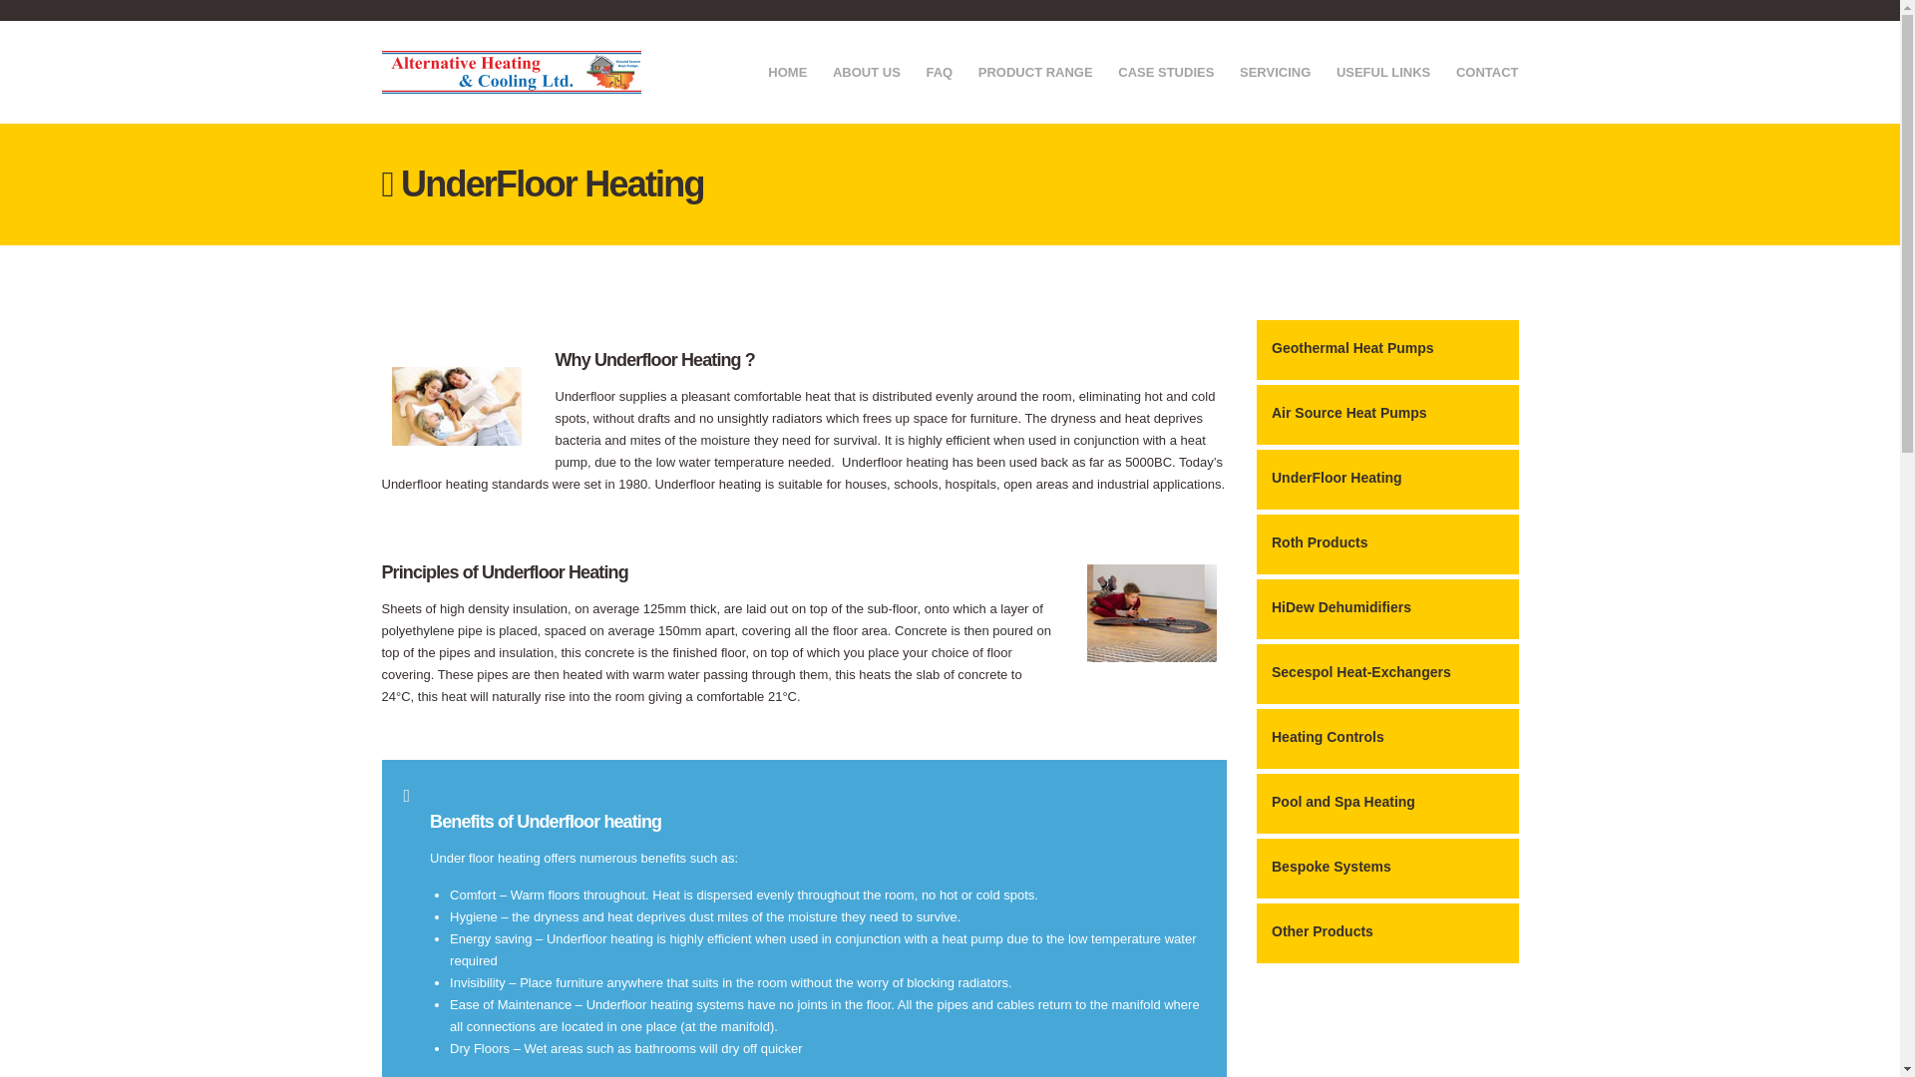  I want to click on SERVICING, so click(1275, 74).